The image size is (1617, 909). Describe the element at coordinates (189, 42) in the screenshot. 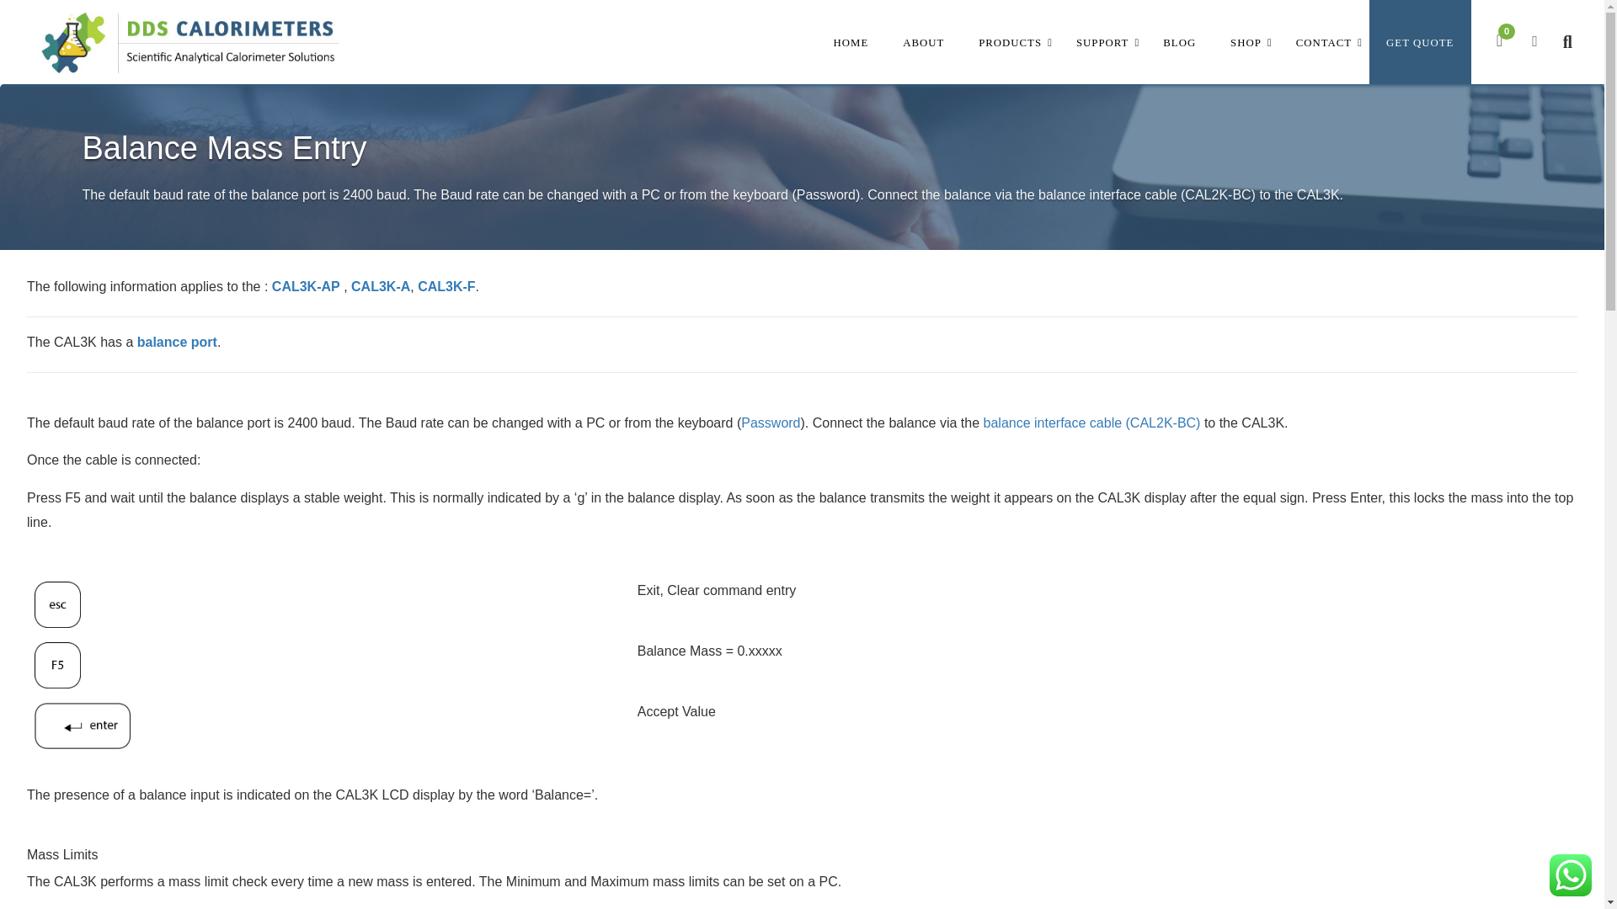

I see `DDS Calorimeters` at that location.